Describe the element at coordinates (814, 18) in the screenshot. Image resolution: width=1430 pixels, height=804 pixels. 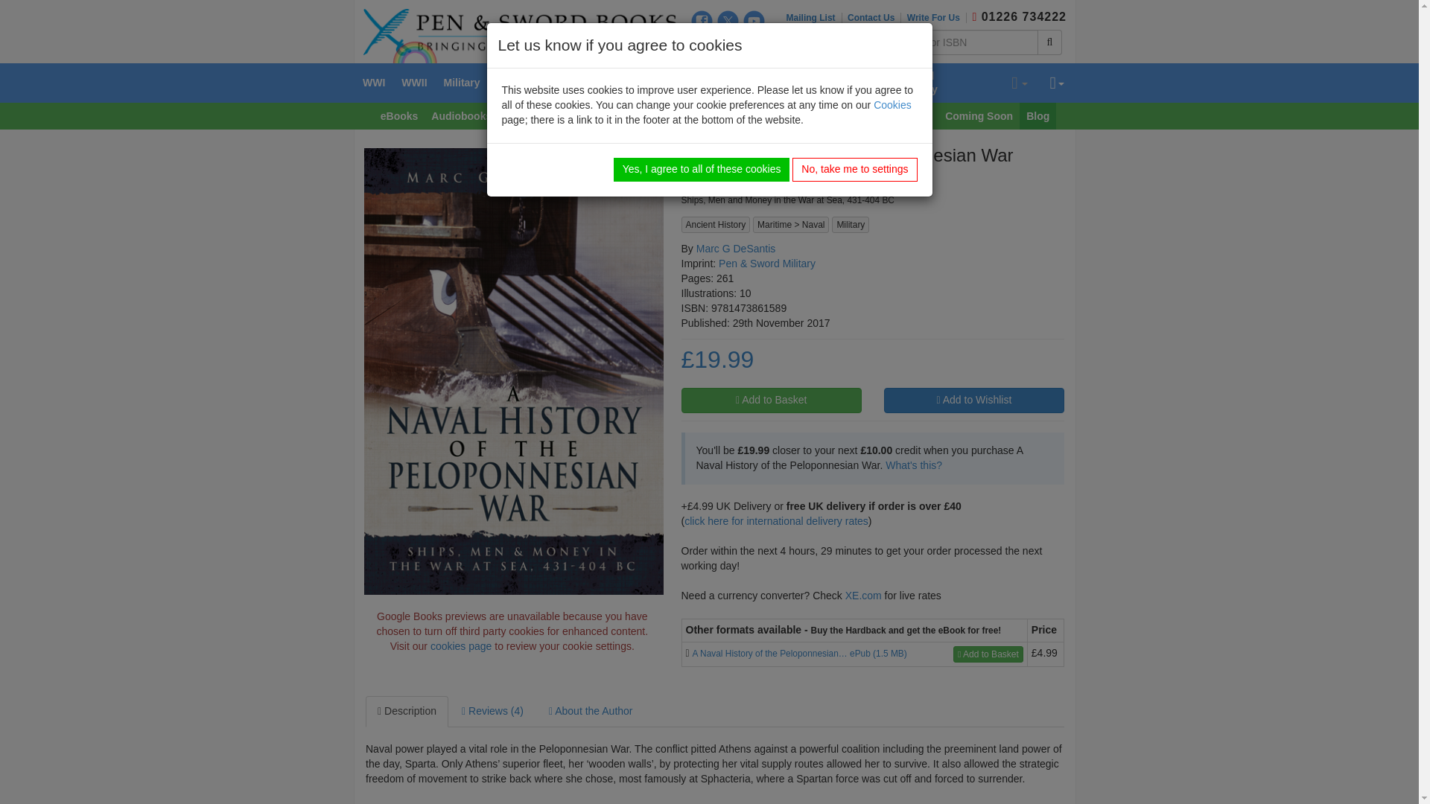
I see `Mailing List` at that location.